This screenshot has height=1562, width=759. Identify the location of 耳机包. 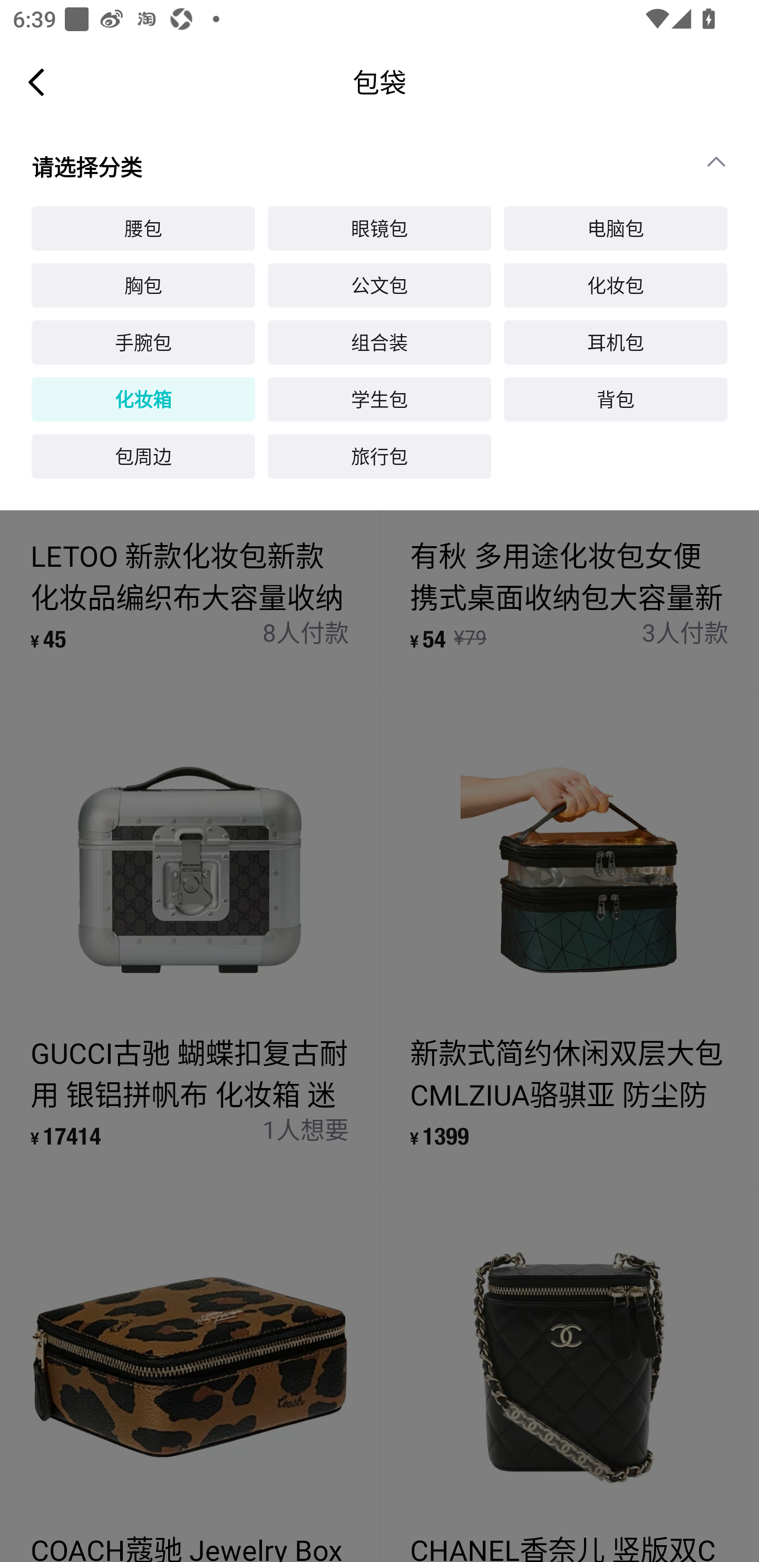
(616, 342).